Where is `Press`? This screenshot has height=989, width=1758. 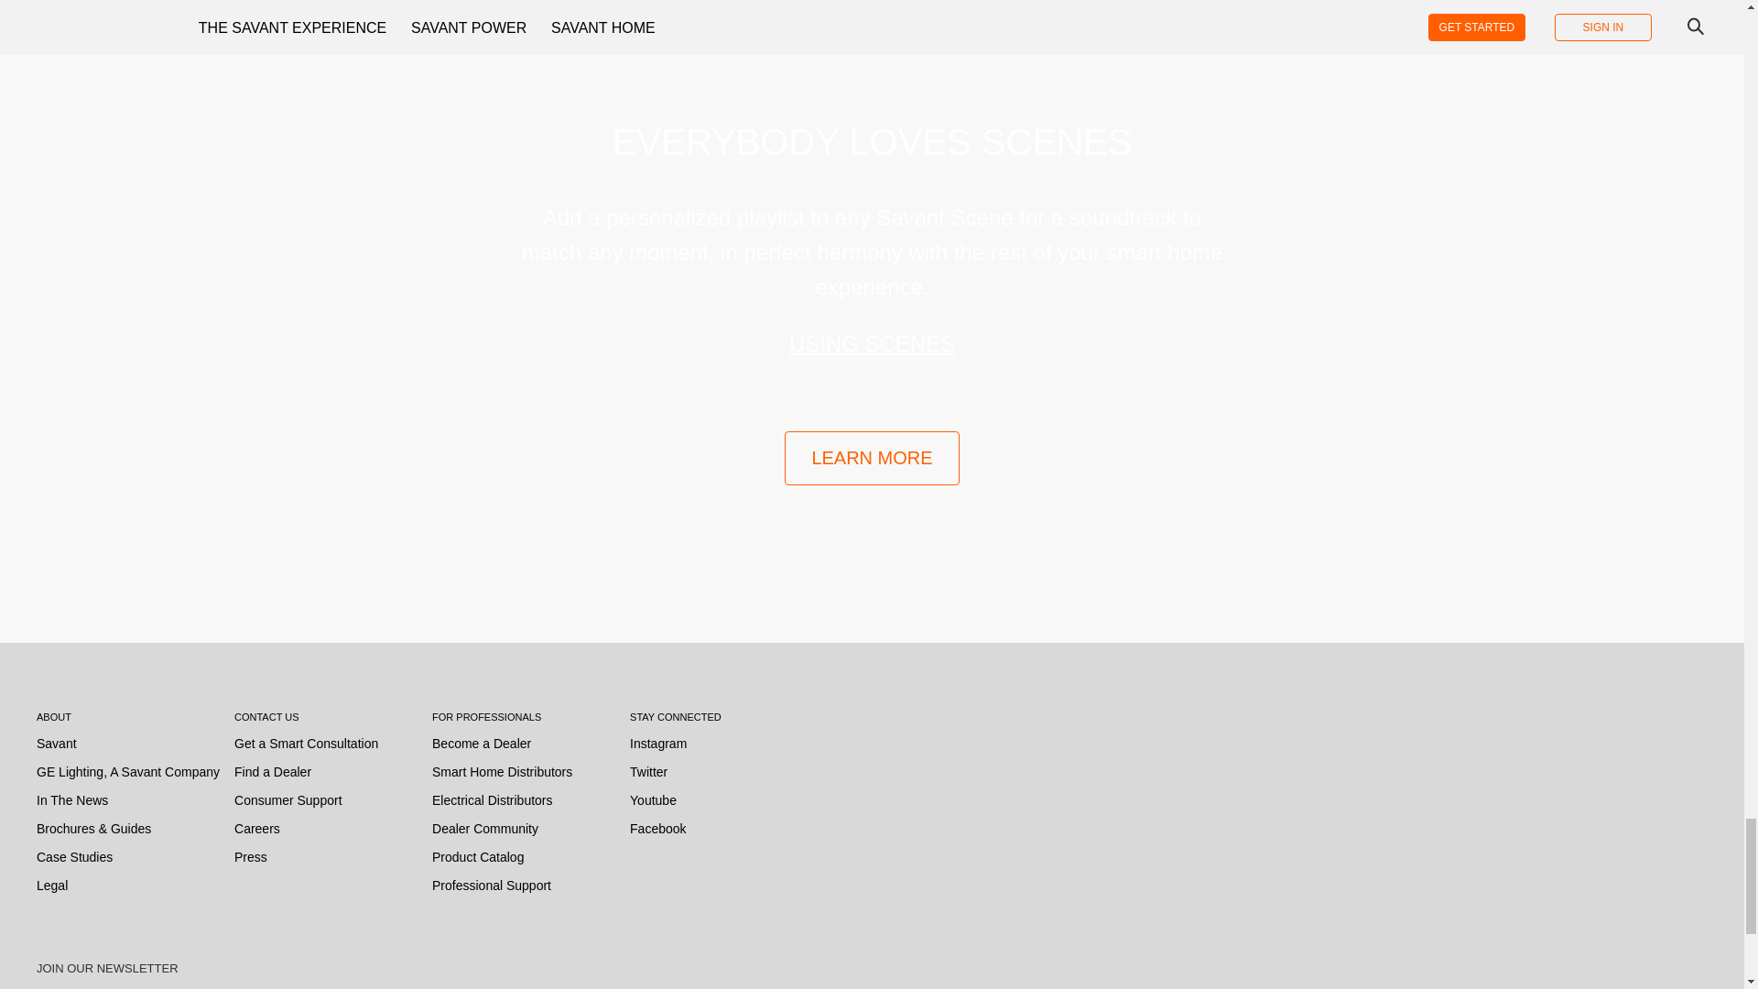
Press is located at coordinates (250, 857).